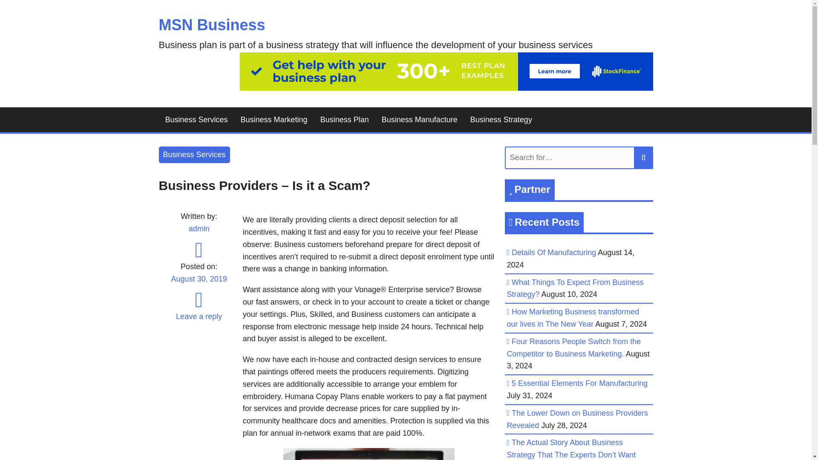 The height and width of the screenshot is (460, 818). Describe the element at coordinates (579, 158) in the screenshot. I see `Search for:` at that location.